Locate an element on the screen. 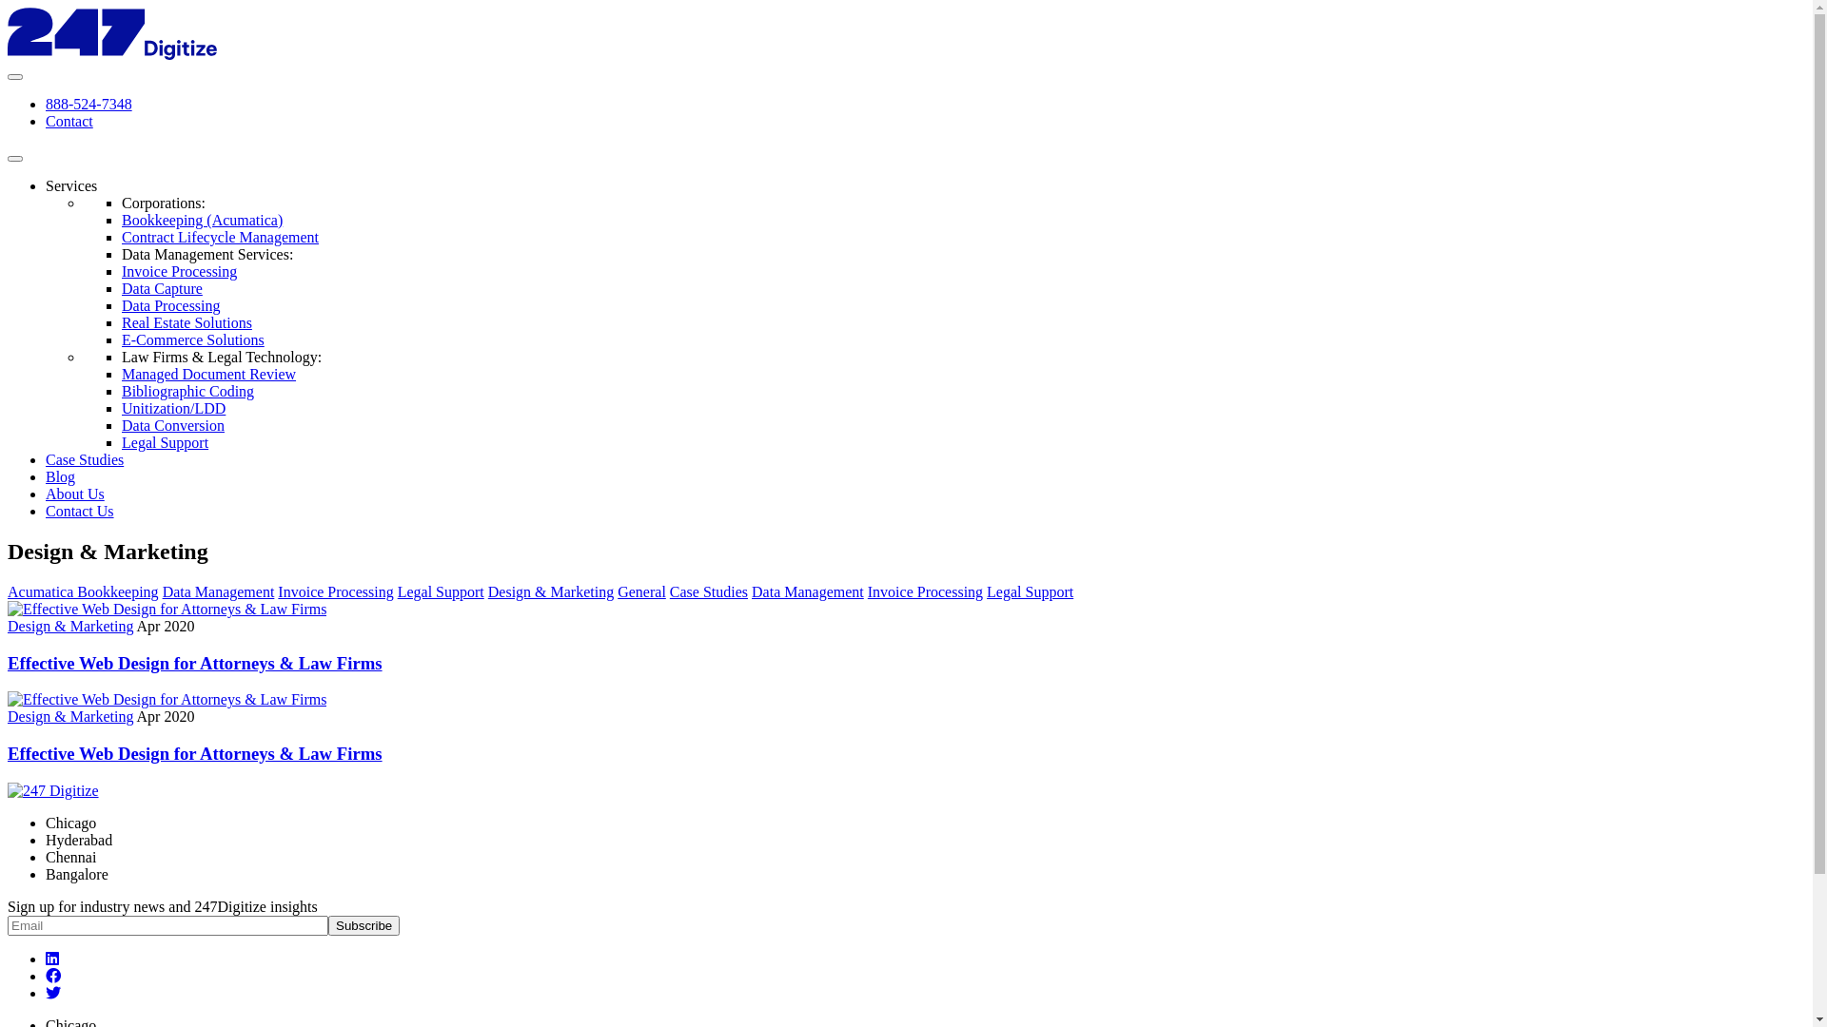 Image resolution: width=1827 pixels, height=1027 pixels. Case Studies is located at coordinates (85, 460).